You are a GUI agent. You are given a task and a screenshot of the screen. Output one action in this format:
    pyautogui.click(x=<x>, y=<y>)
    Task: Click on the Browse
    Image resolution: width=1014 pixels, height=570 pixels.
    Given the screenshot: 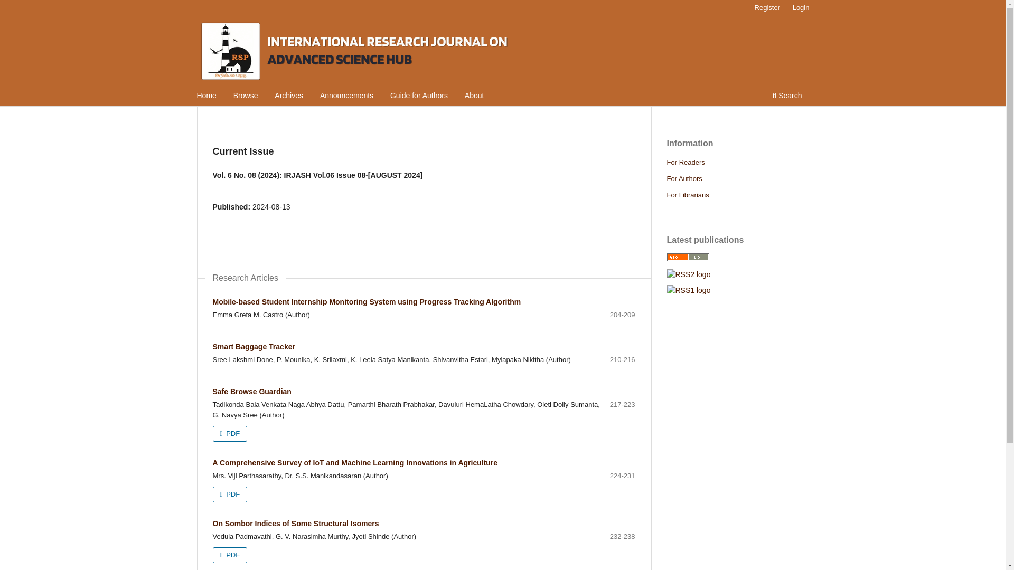 What is the action you would take?
    pyautogui.click(x=246, y=97)
    